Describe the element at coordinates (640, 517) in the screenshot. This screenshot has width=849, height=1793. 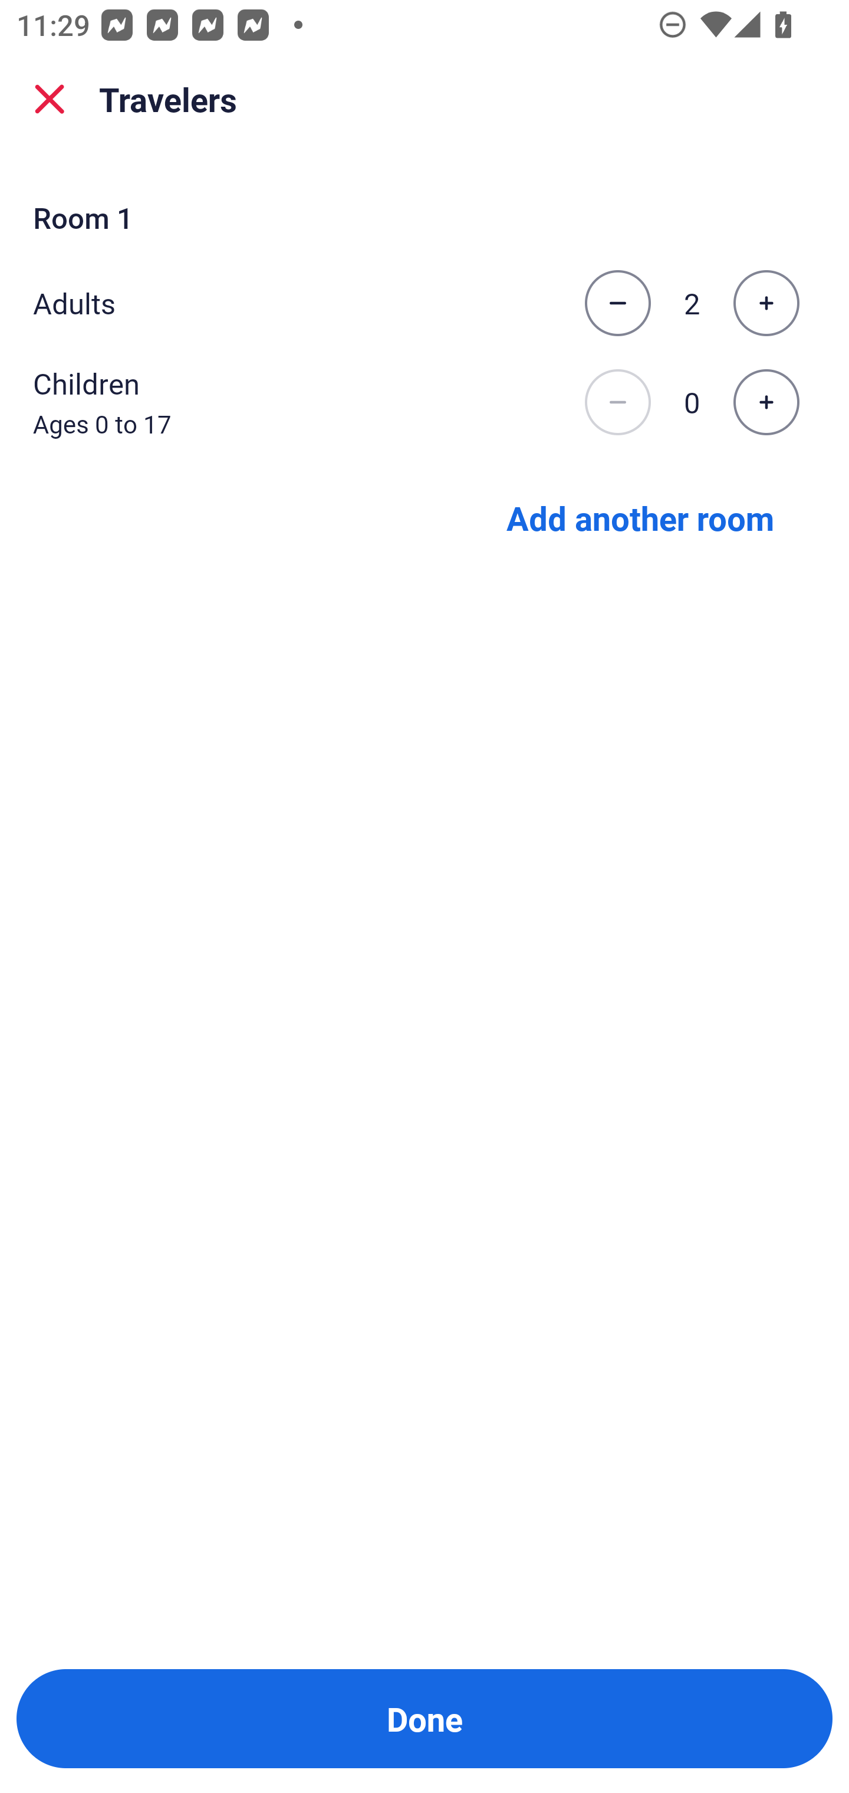
I see `Add another room` at that location.